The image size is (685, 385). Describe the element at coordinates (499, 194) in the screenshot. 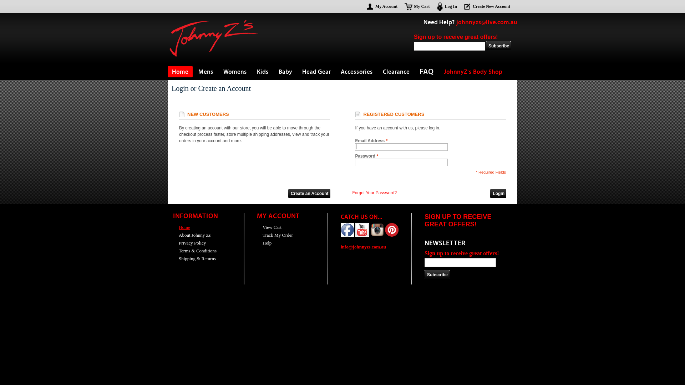

I see `Login` at that location.